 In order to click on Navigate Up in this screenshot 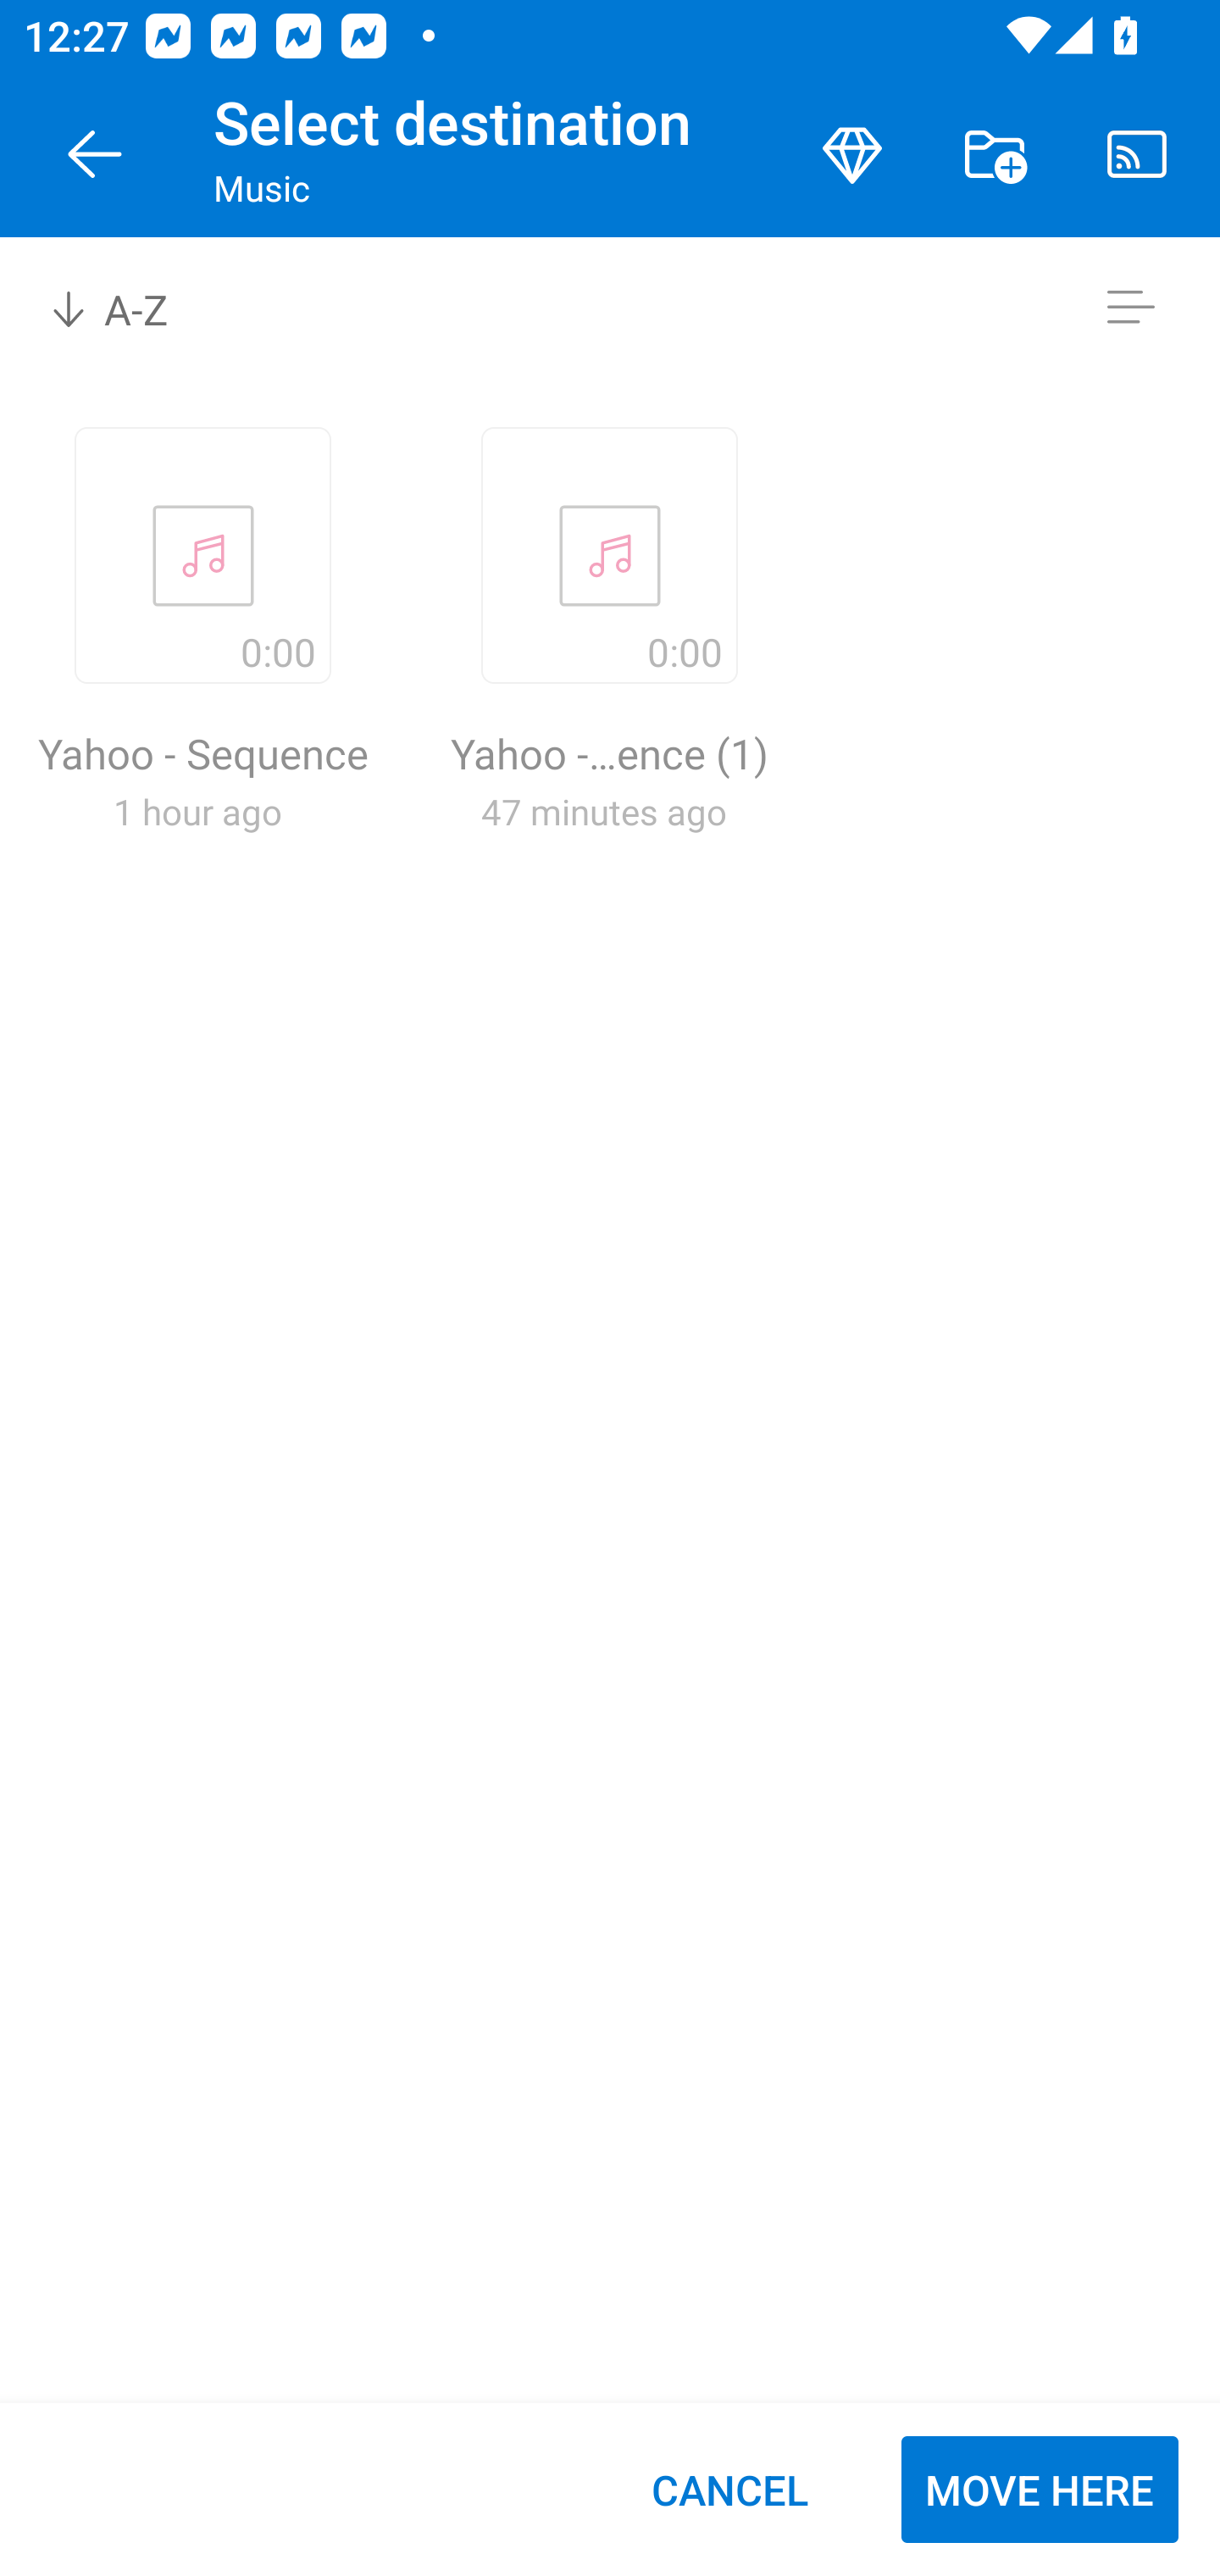, I will do `click(95, 154)`.